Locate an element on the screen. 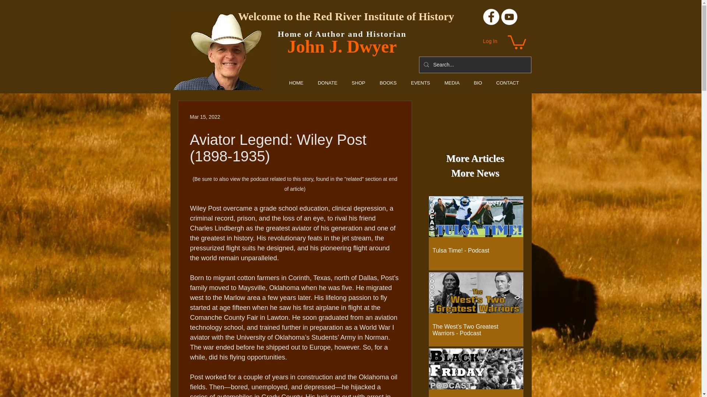 This screenshot has width=707, height=397. DONATE is located at coordinates (328, 82).